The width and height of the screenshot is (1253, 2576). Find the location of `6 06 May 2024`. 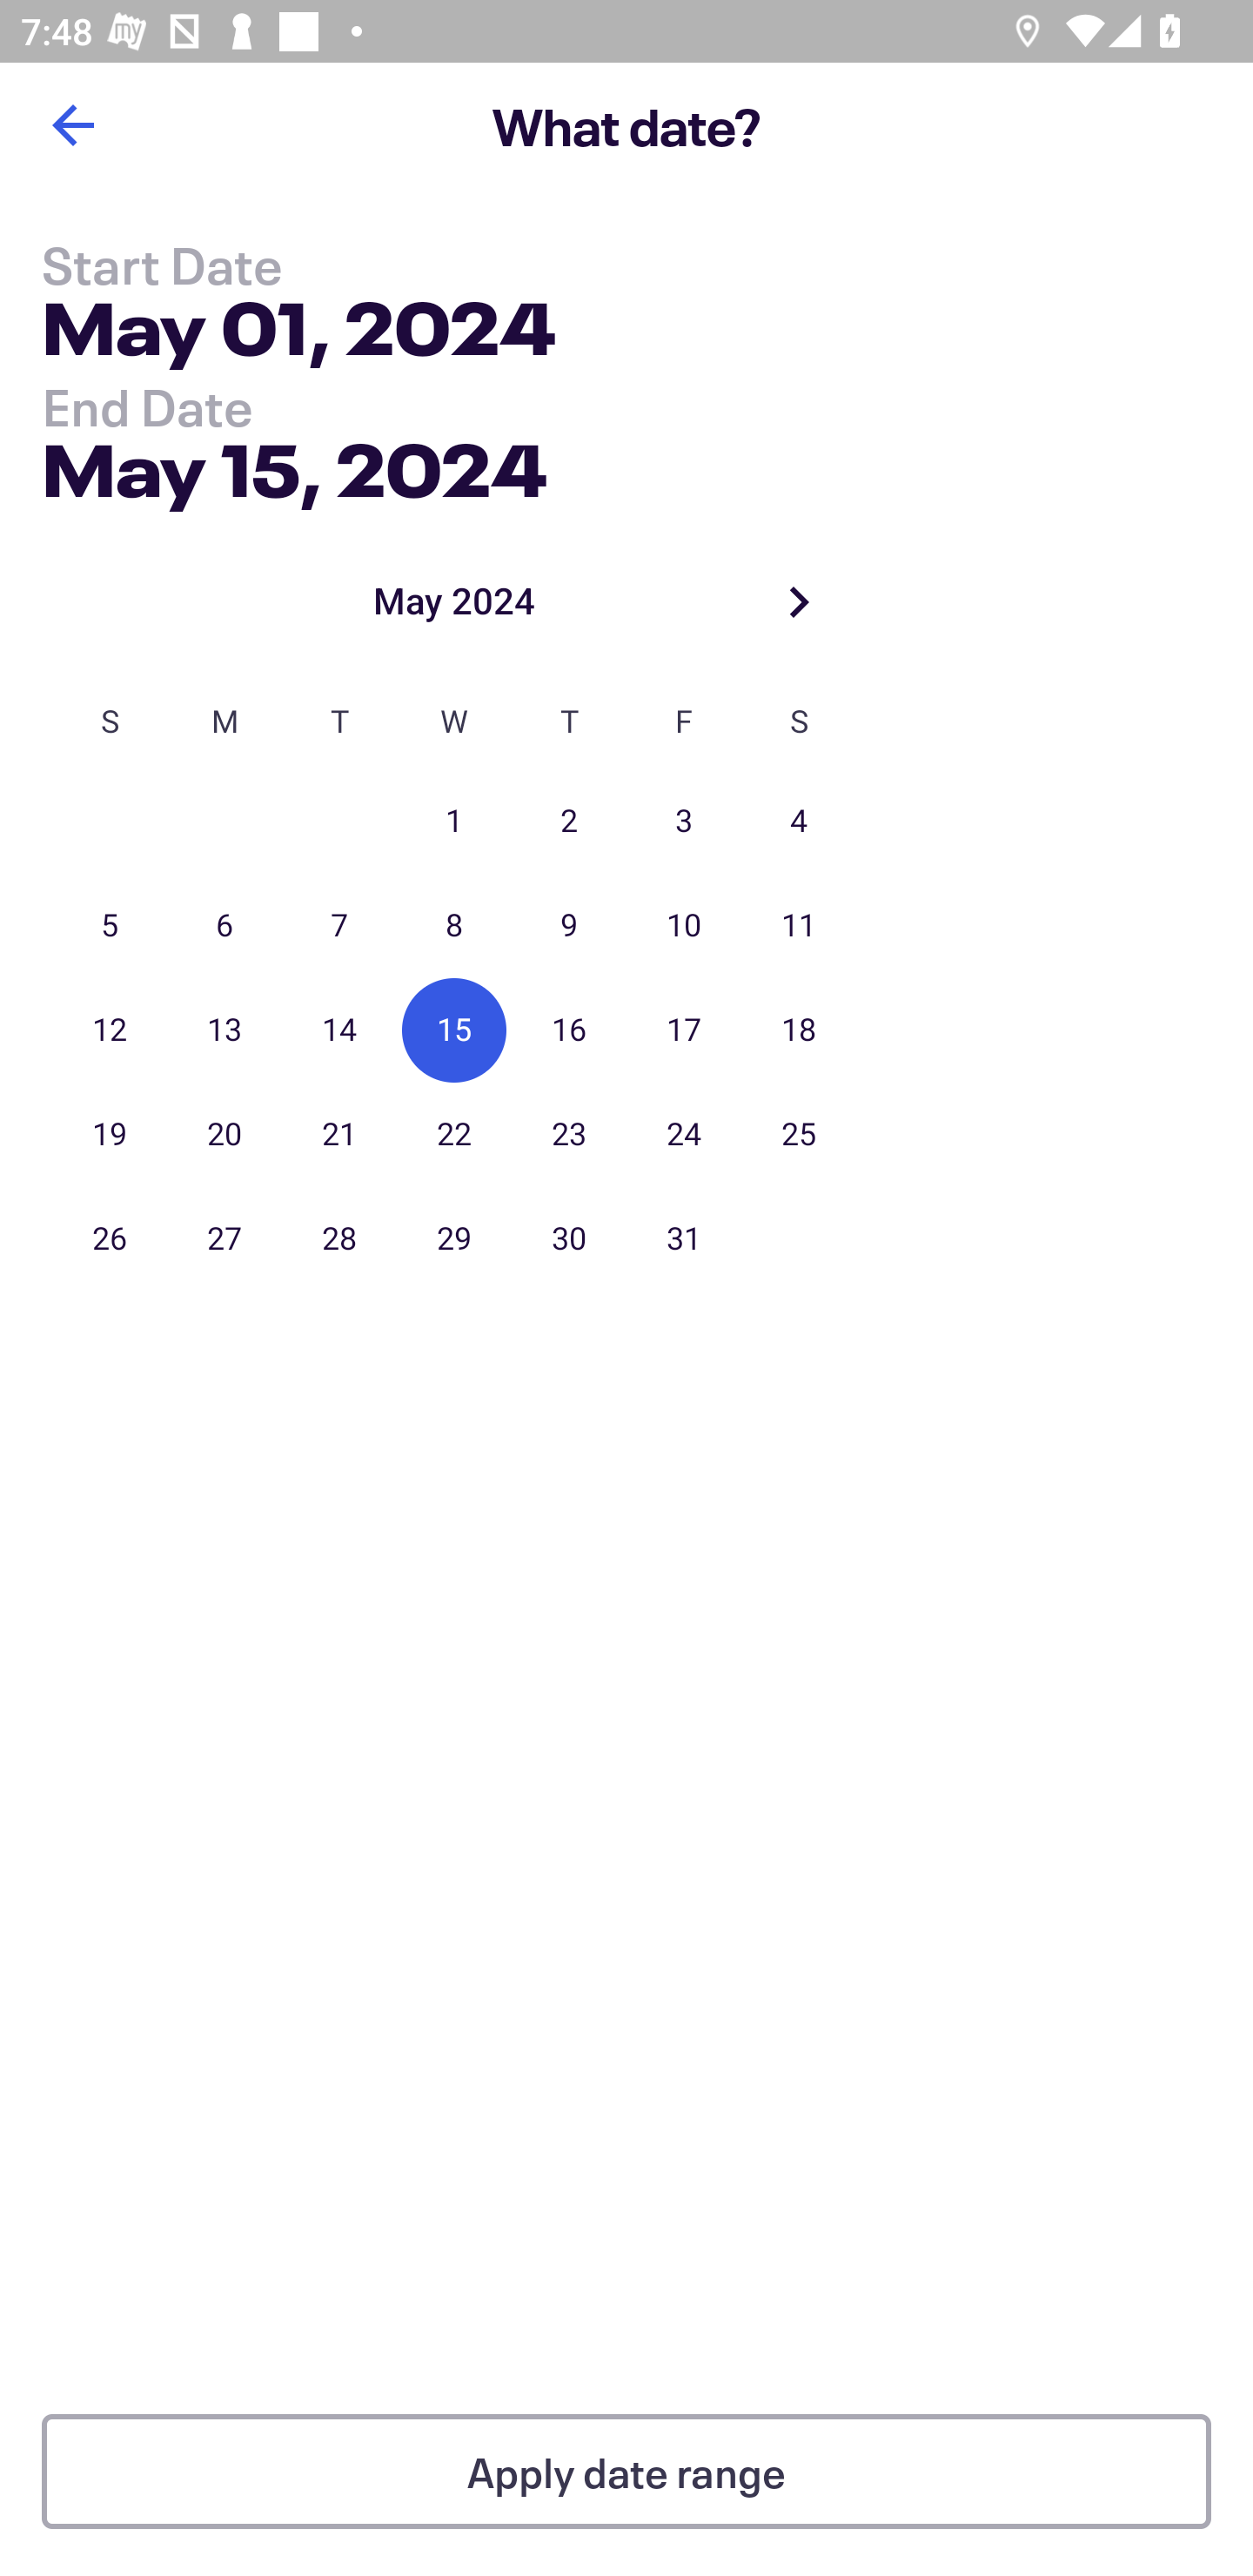

6 06 May 2024 is located at coordinates (224, 926).